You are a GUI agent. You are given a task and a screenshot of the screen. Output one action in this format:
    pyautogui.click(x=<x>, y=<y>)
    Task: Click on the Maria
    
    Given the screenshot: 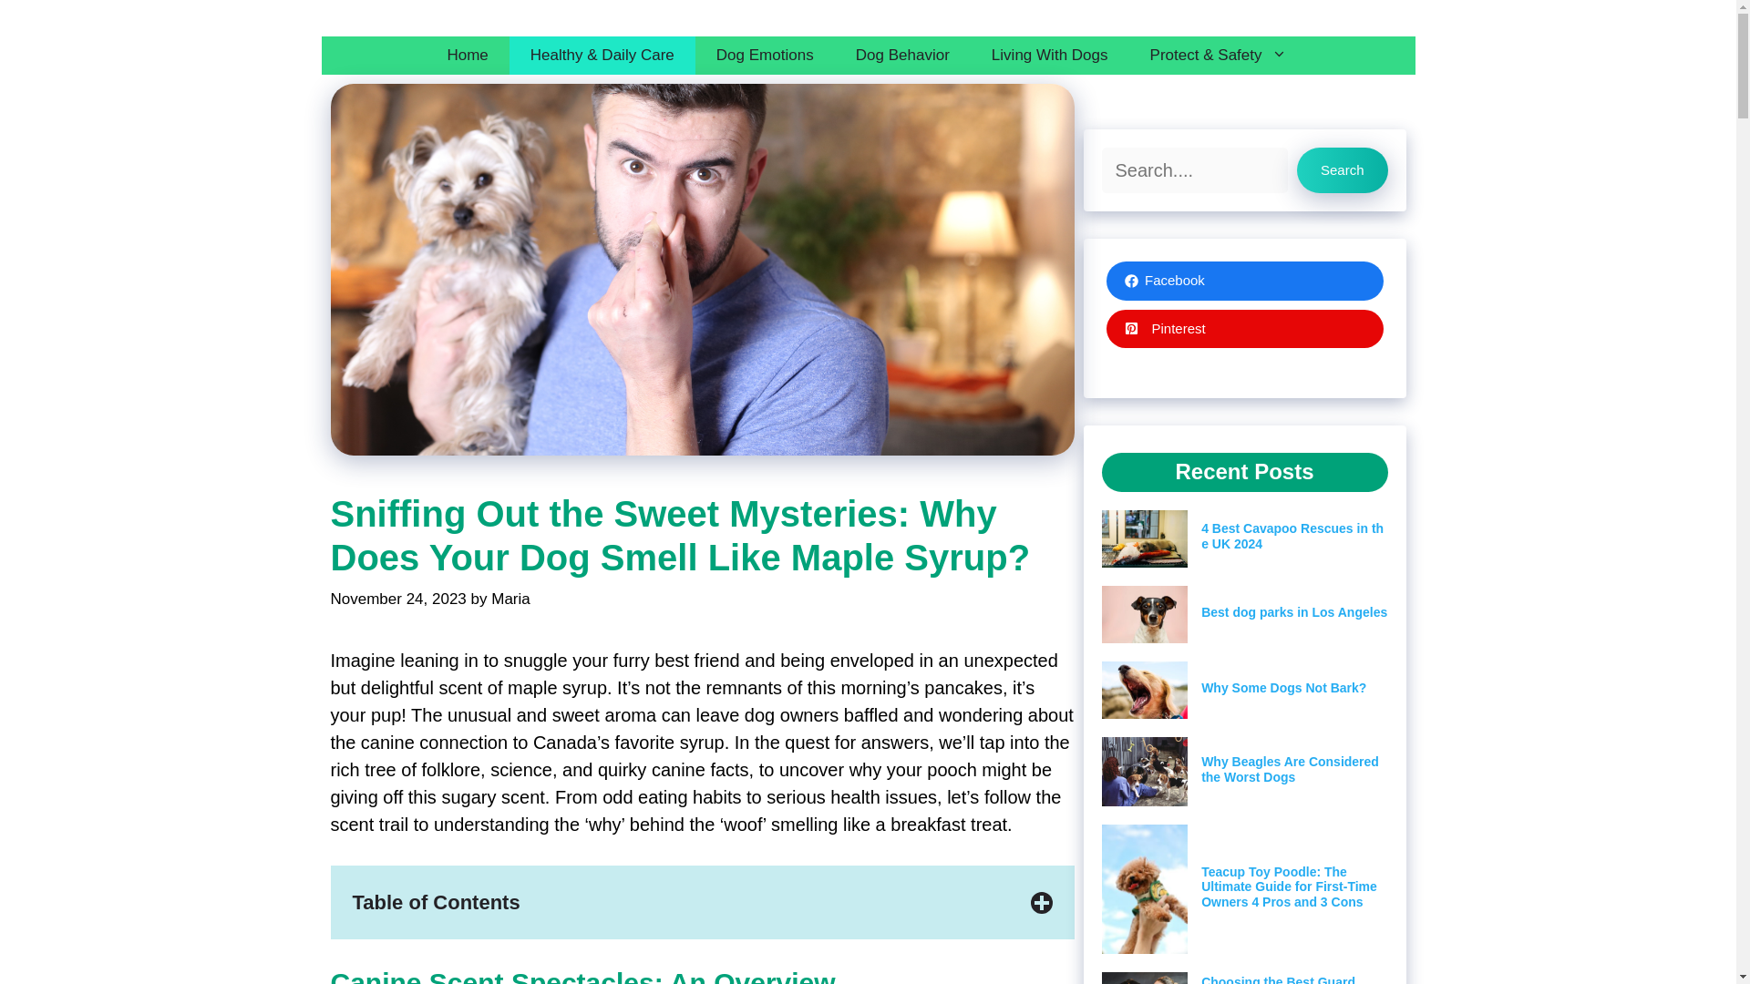 What is the action you would take?
    pyautogui.click(x=510, y=600)
    